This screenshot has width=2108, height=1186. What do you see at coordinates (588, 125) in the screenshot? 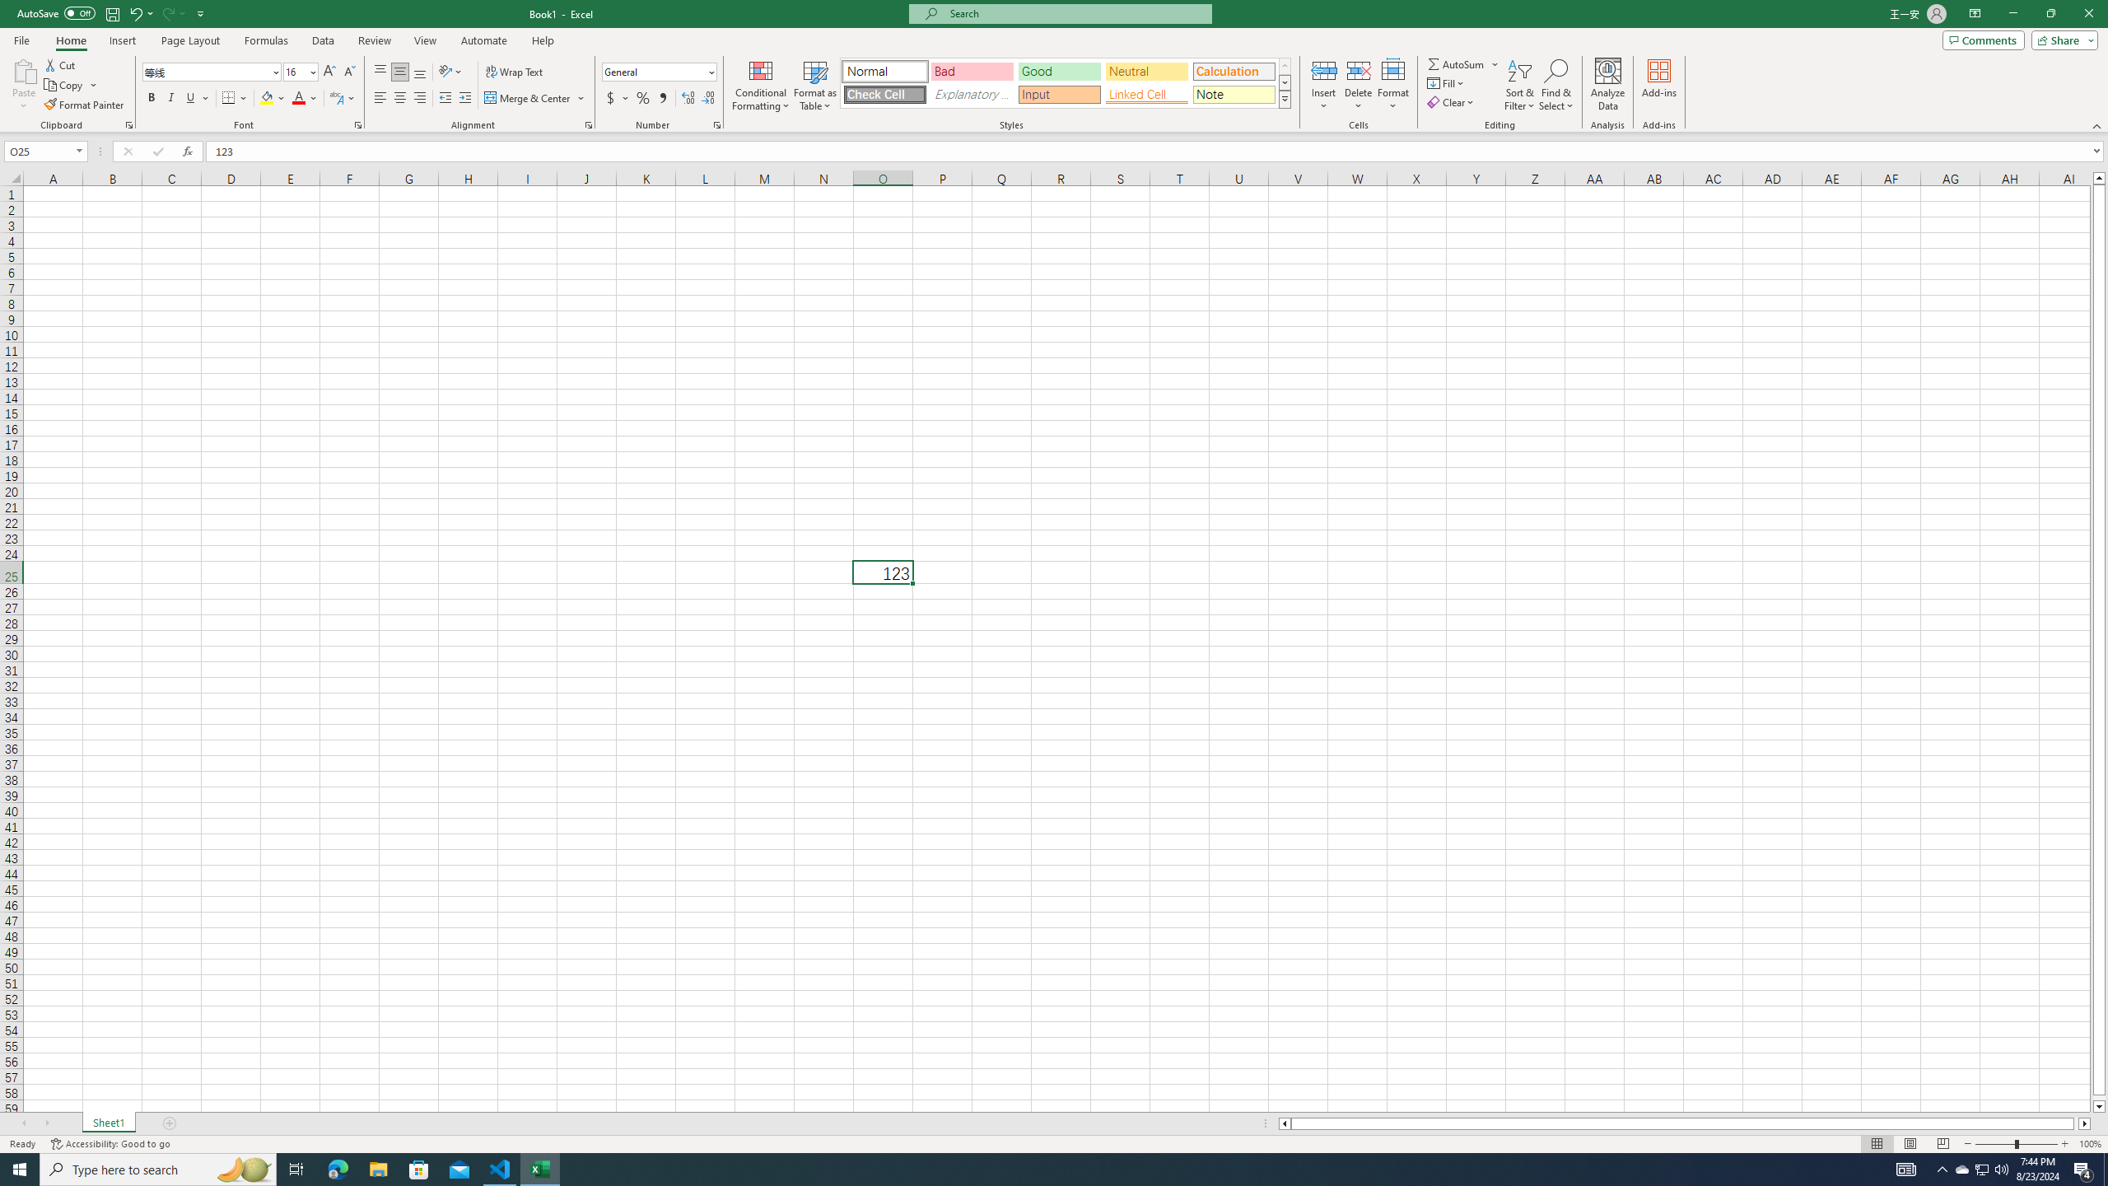
I see `Format Cell Alignment` at bounding box center [588, 125].